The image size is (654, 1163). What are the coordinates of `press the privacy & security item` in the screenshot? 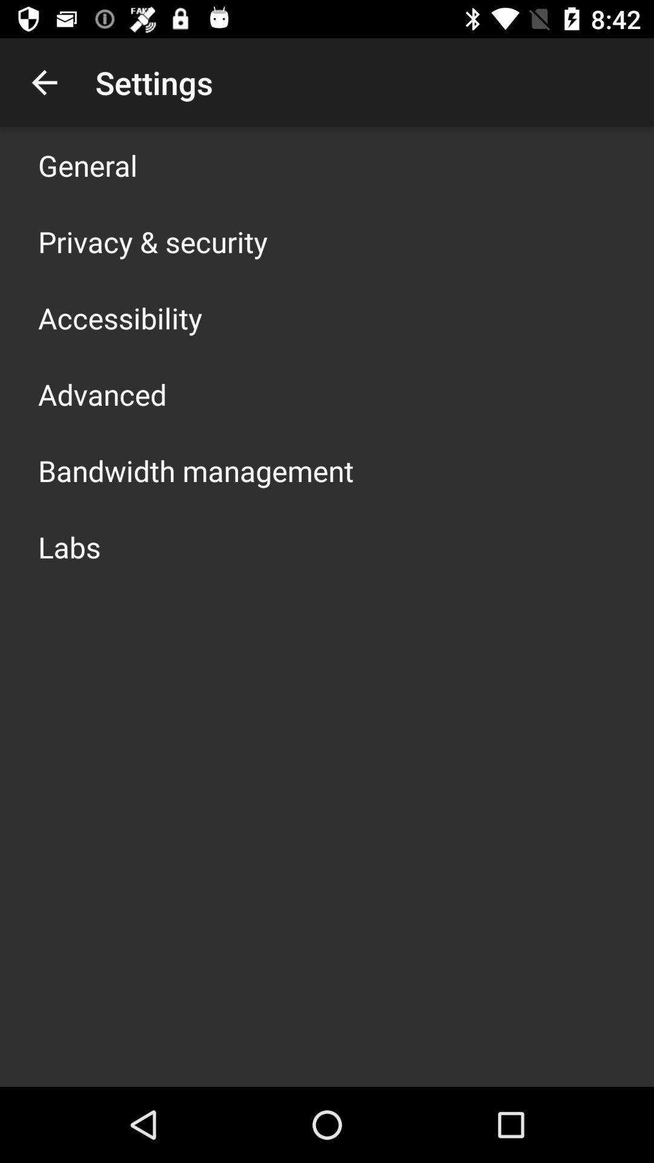 It's located at (153, 241).